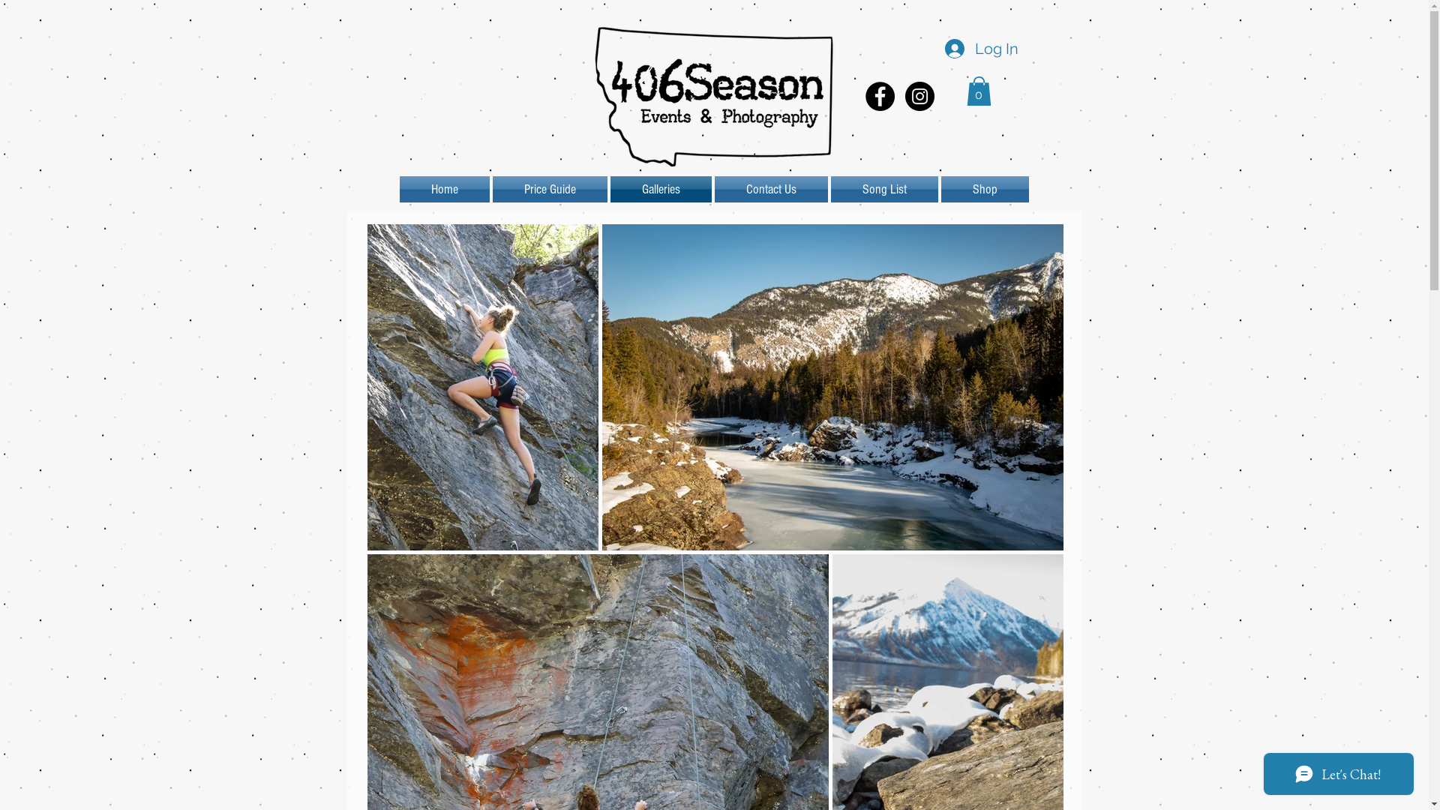 The height and width of the screenshot is (810, 1440). What do you see at coordinates (549, 189) in the screenshot?
I see `Price Guide` at bounding box center [549, 189].